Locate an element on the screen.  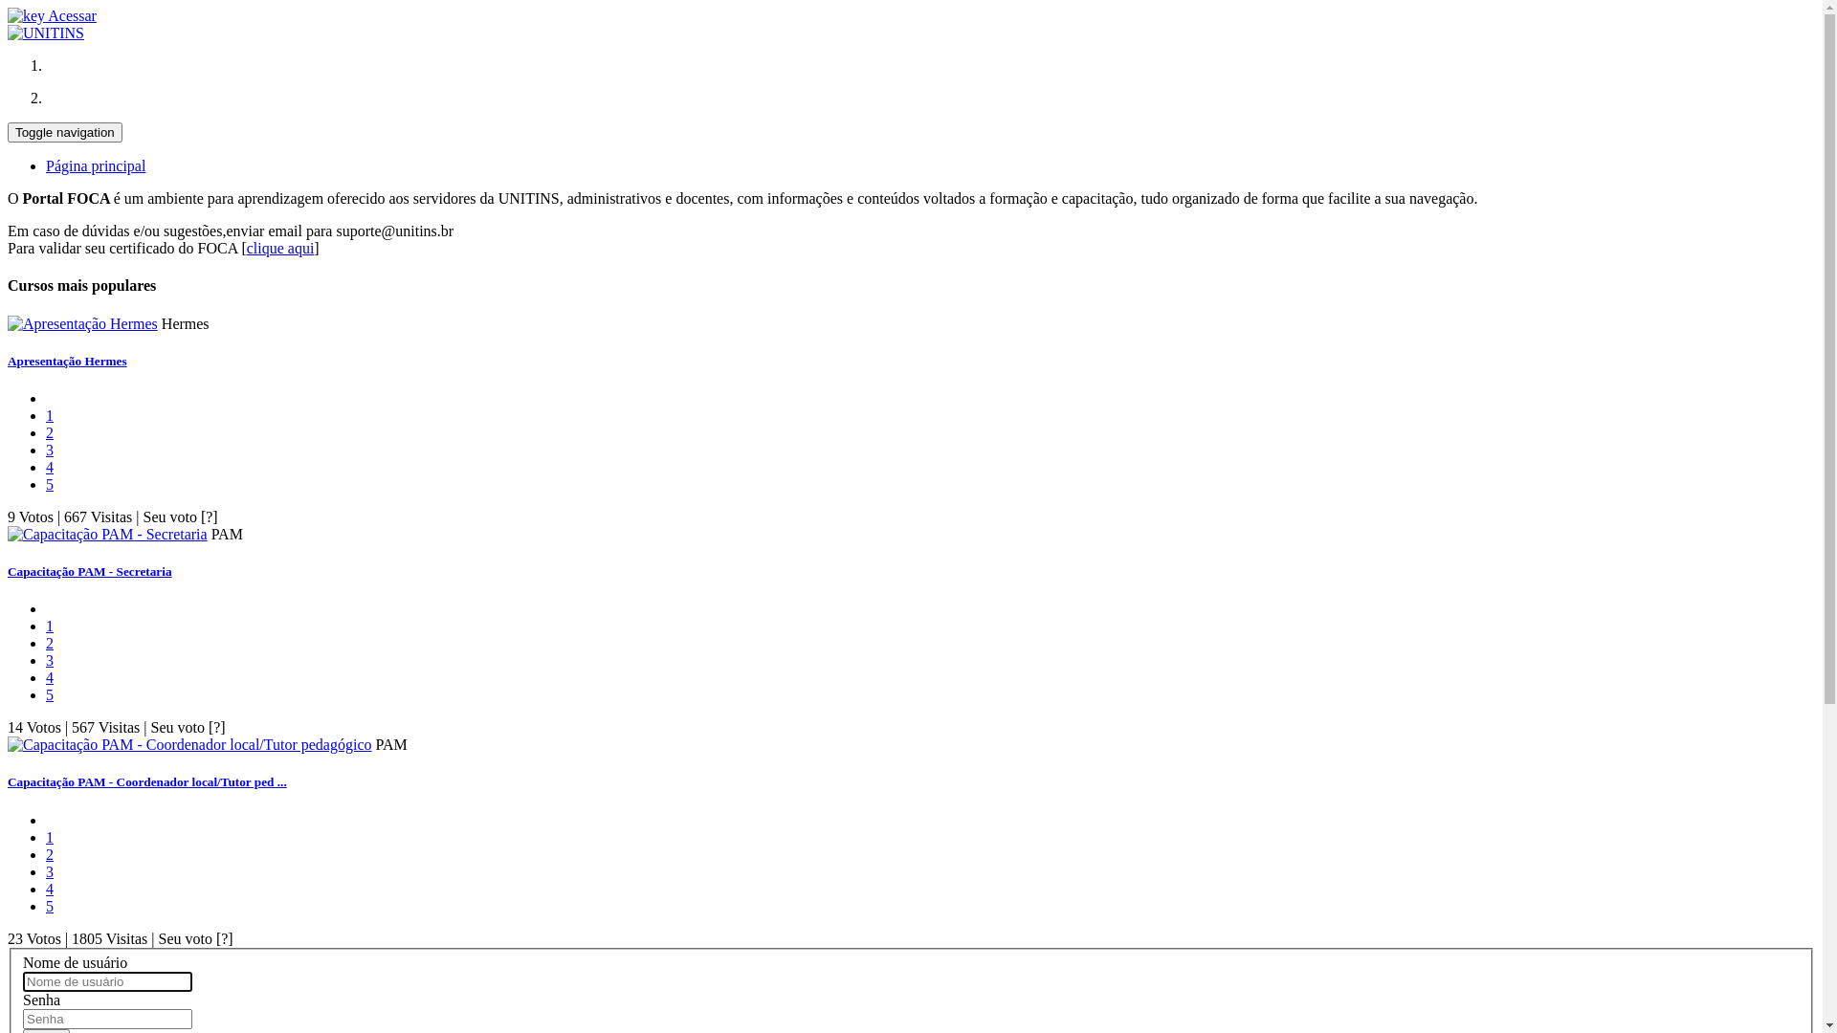
clique aqui is located at coordinates (281, 249).